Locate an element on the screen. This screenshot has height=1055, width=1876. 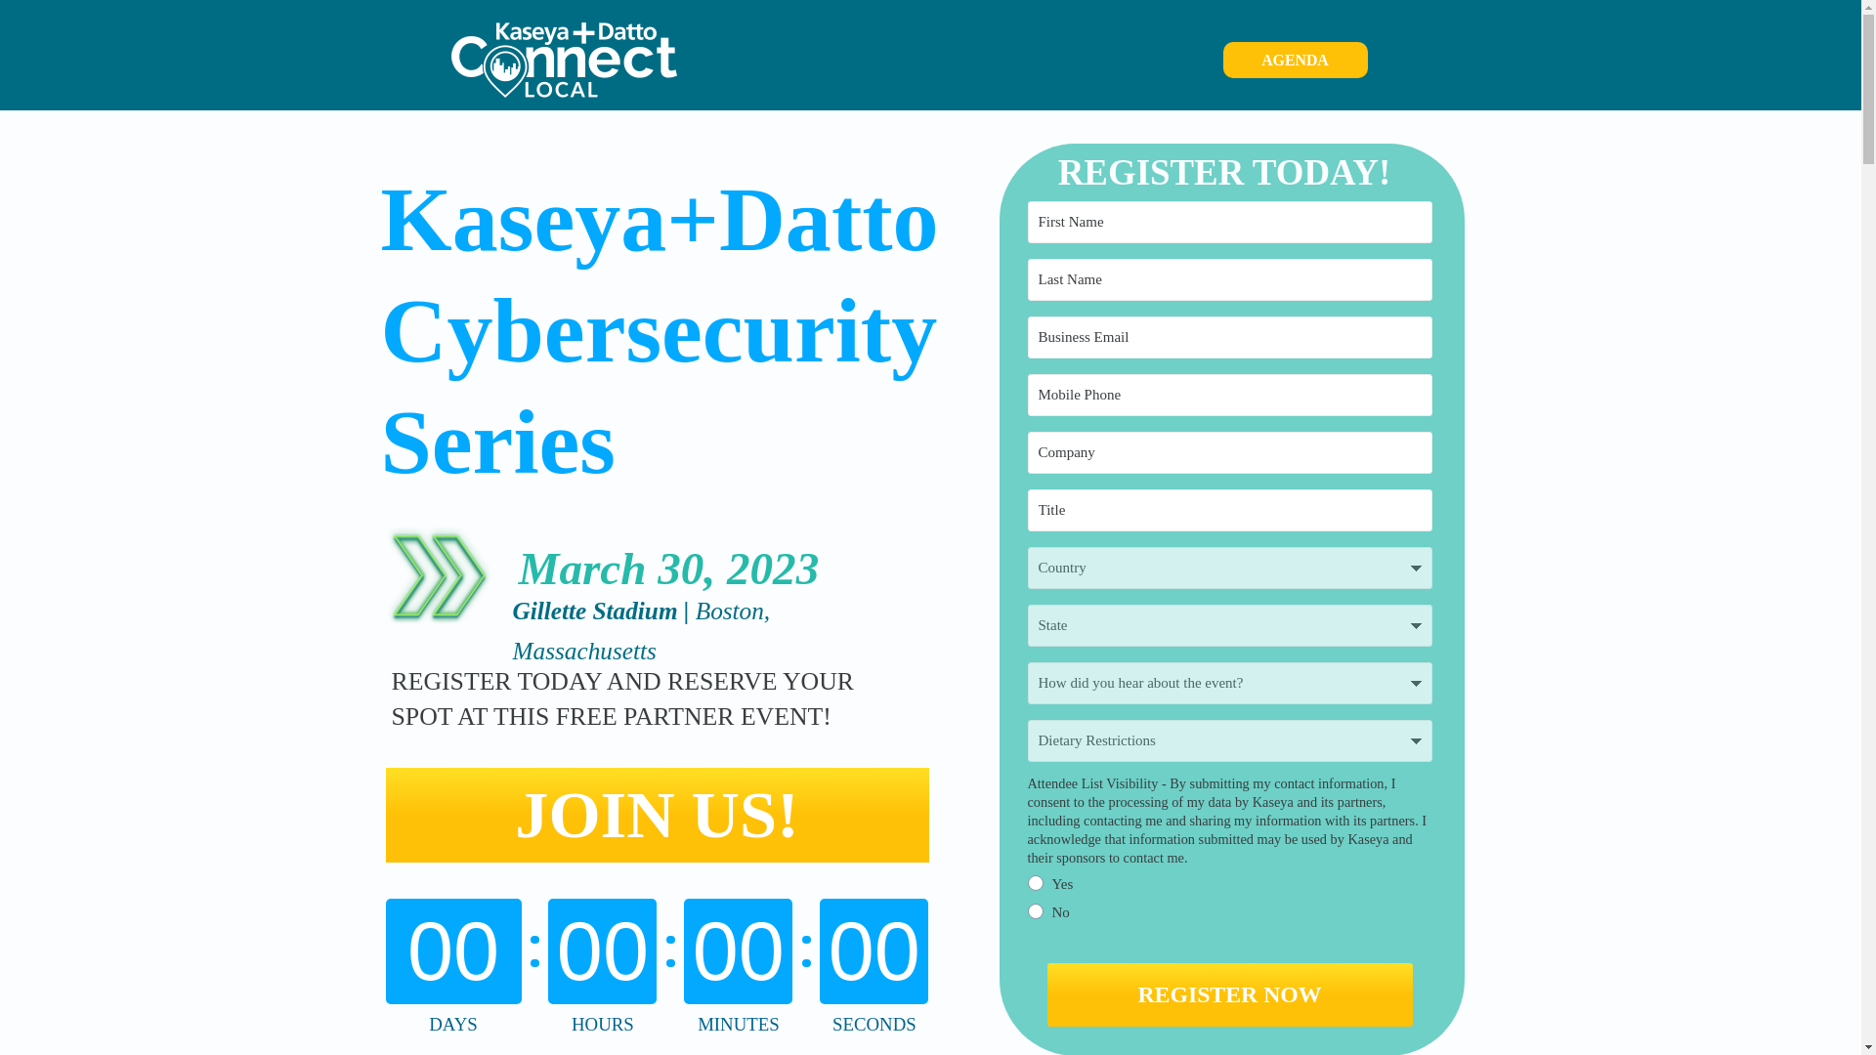
Last Name is located at coordinates (1230, 279).